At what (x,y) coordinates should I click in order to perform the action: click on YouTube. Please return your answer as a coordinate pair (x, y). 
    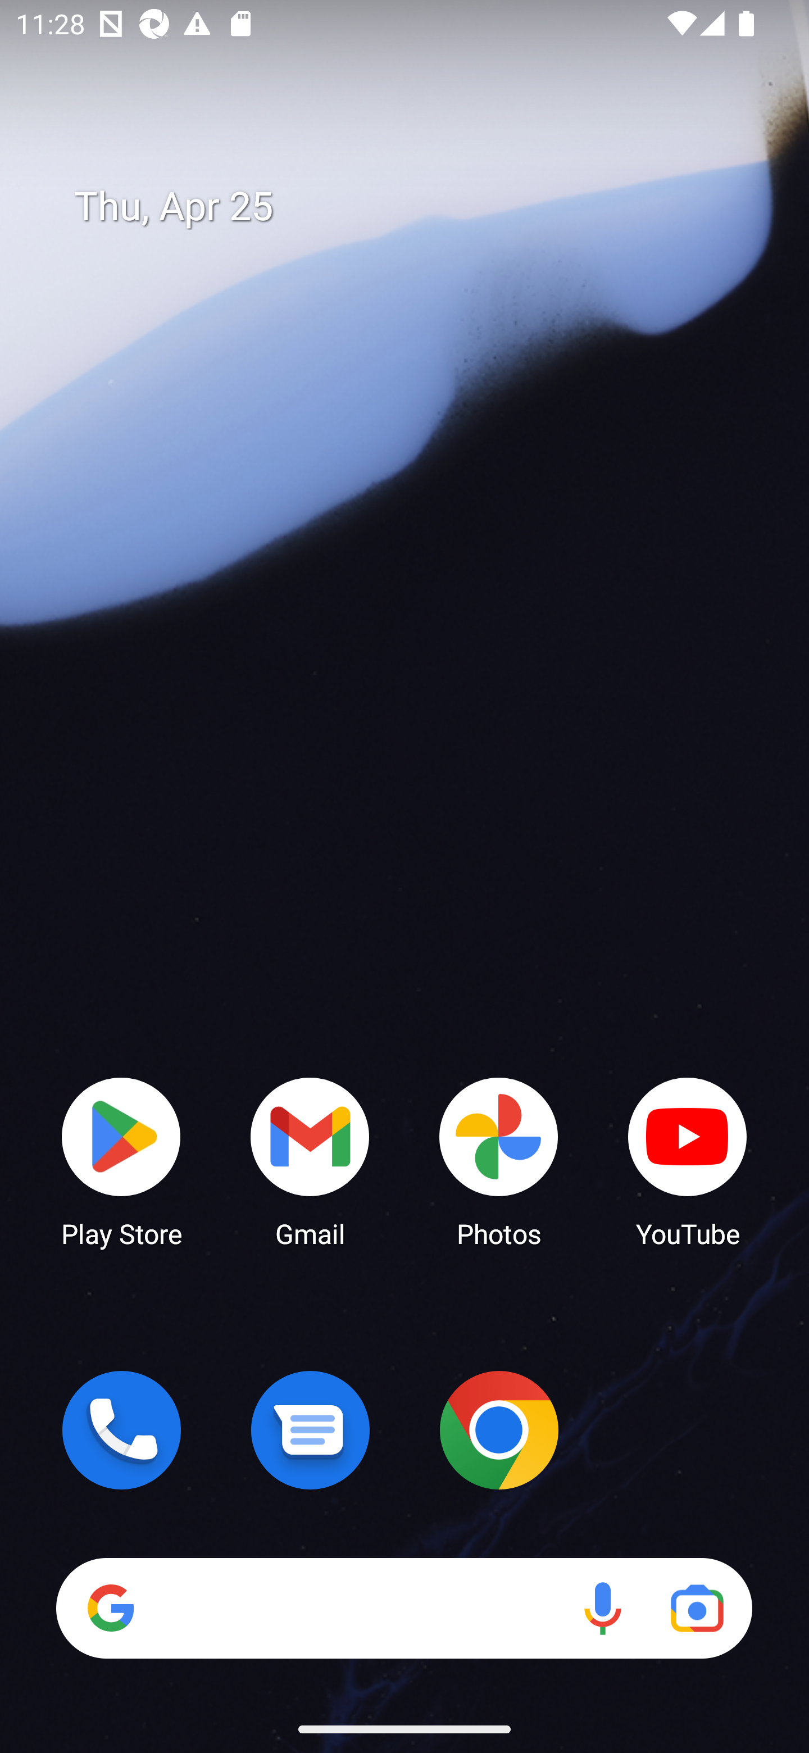
    Looking at the image, I should click on (688, 1161).